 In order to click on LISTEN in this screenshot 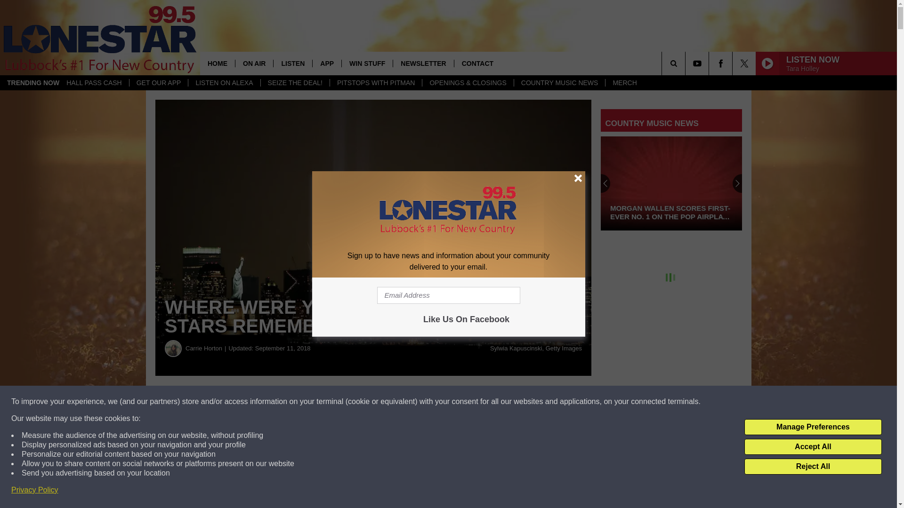, I will do `click(292, 63)`.